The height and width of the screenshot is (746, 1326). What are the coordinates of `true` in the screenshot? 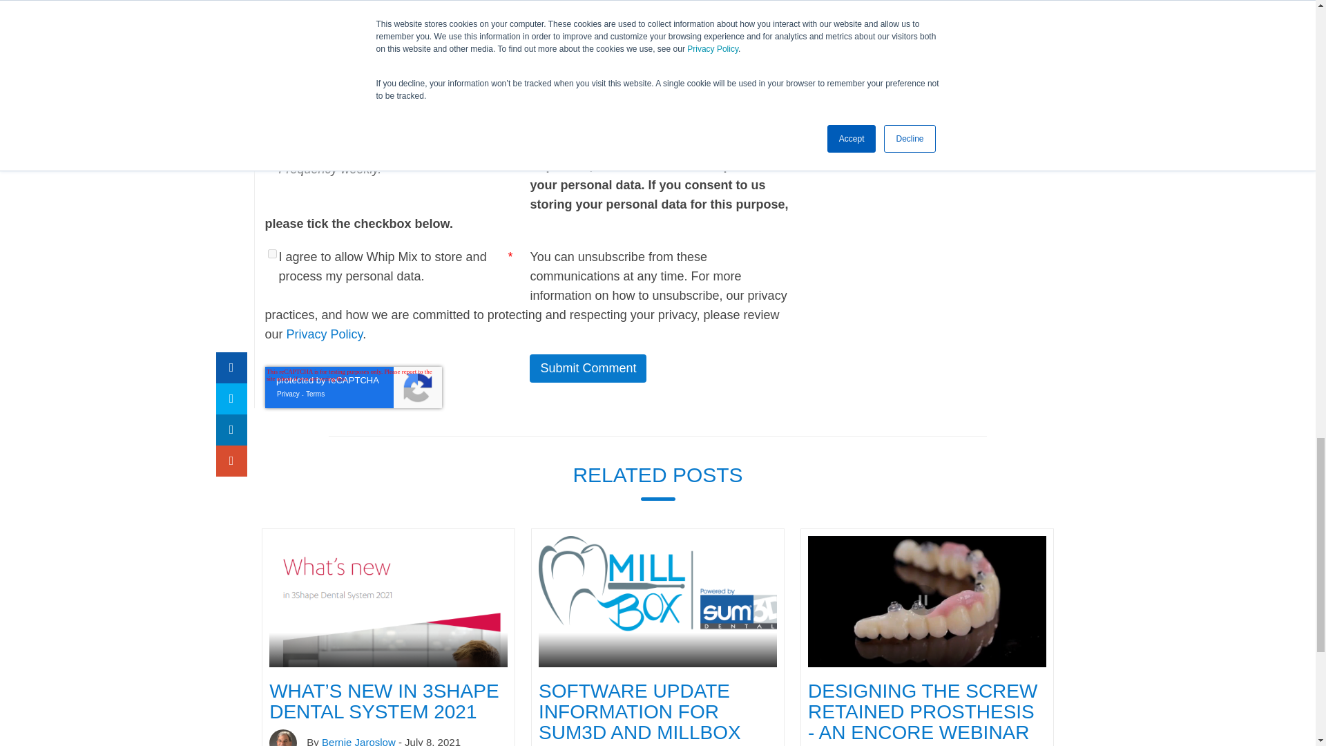 It's located at (272, 146).